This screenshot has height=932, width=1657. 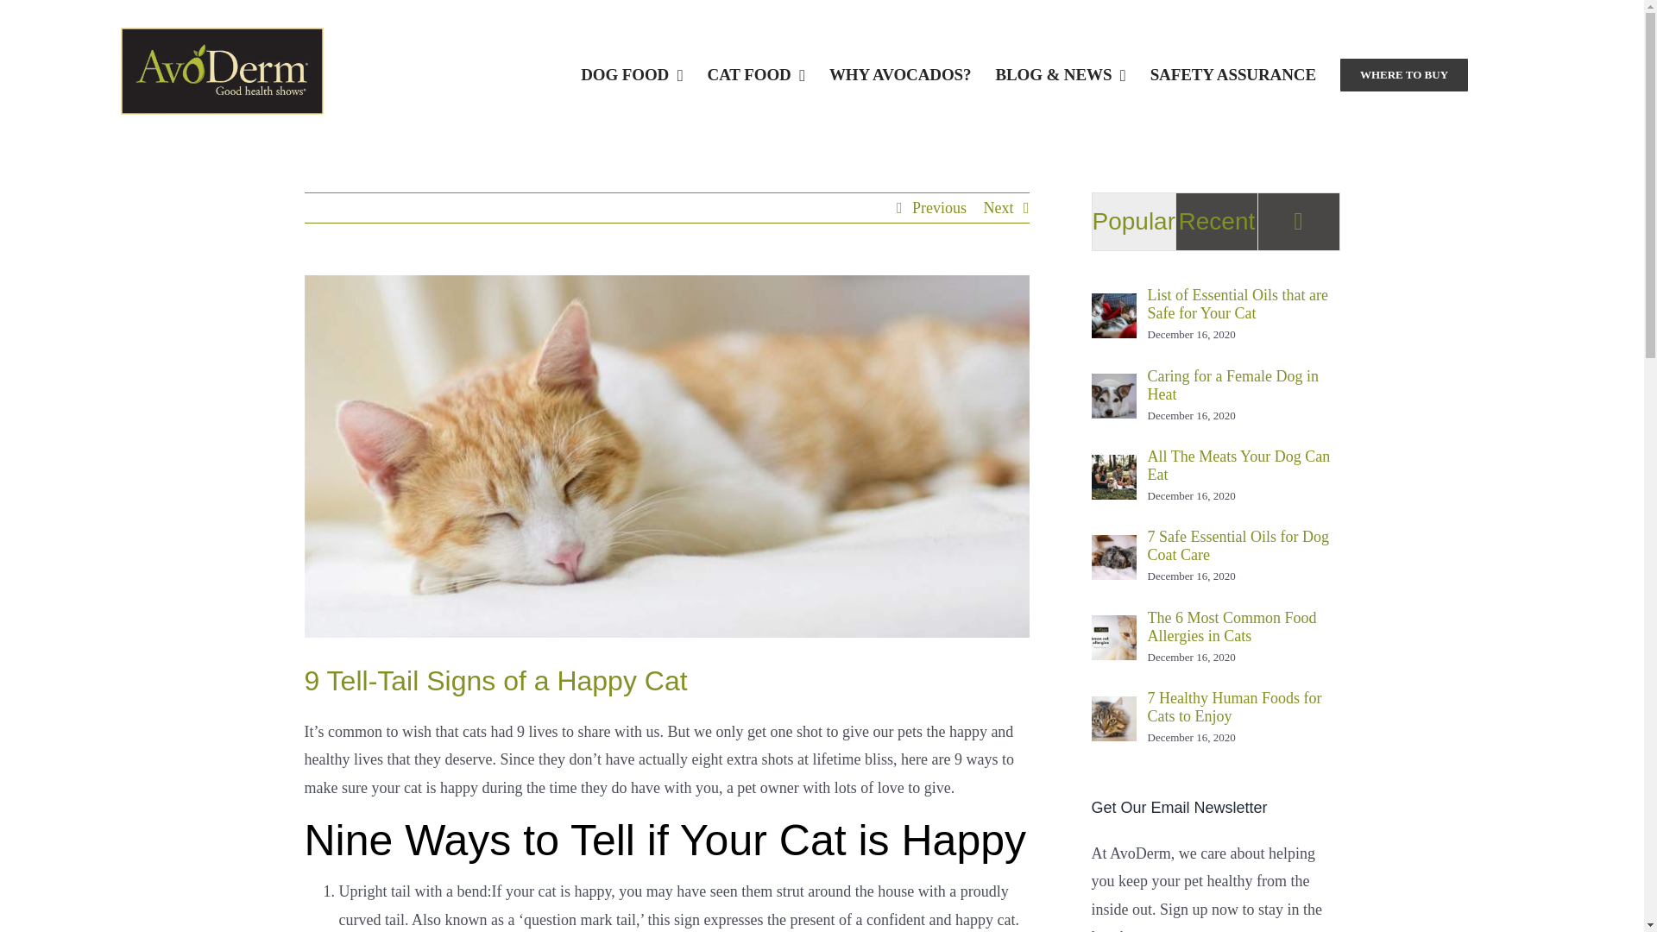 I want to click on DOG FOOD, so click(x=632, y=74).